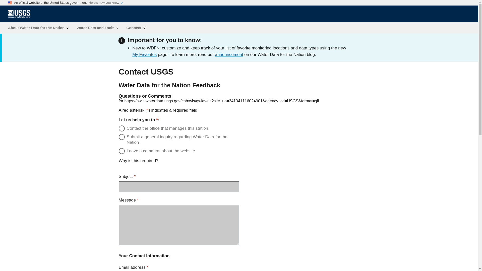 The image size is (482, 271). Describe the element at coordinates (144, 54) in the screenshot. I see `My Favorites` at that location.